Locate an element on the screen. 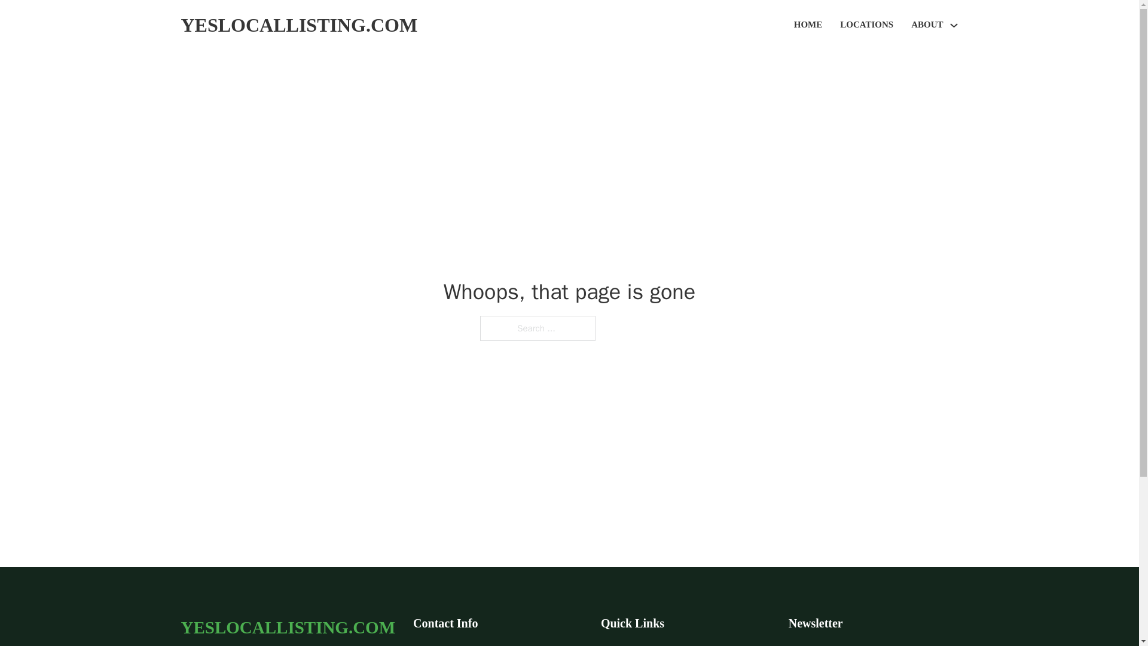  YESLOCALLISTING.COM is located at coordinates (299, 25).